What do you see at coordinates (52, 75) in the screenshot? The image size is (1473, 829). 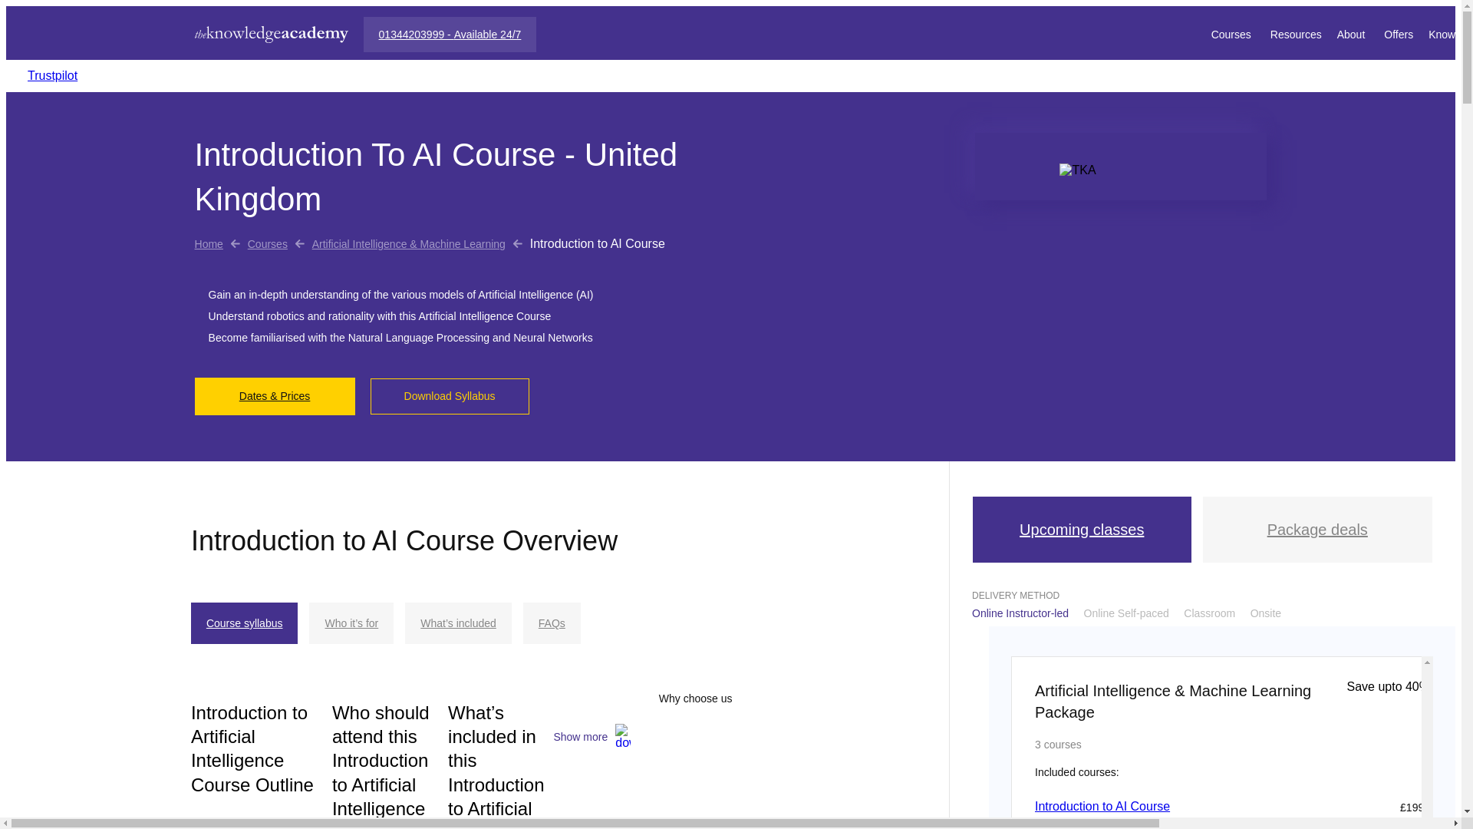 I see `Trustpilot` at bounding box center [52, 75].